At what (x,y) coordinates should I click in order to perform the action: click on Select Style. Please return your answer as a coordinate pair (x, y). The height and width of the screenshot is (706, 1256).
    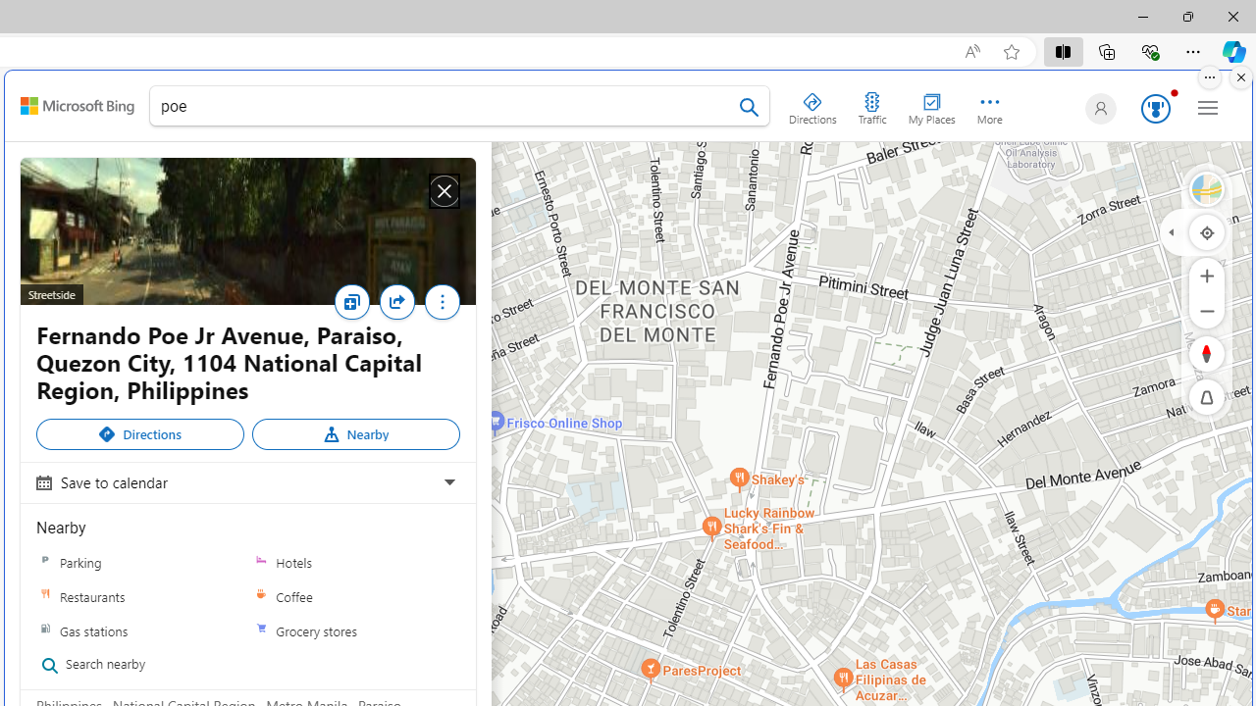
    Looking at the image, I should click on (1207, 188).